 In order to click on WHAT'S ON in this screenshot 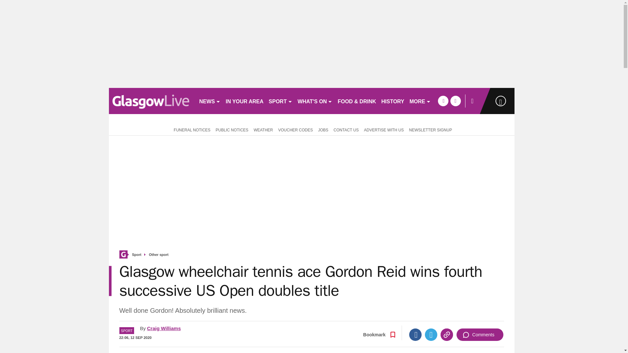, I will do `click(315, 101)`.